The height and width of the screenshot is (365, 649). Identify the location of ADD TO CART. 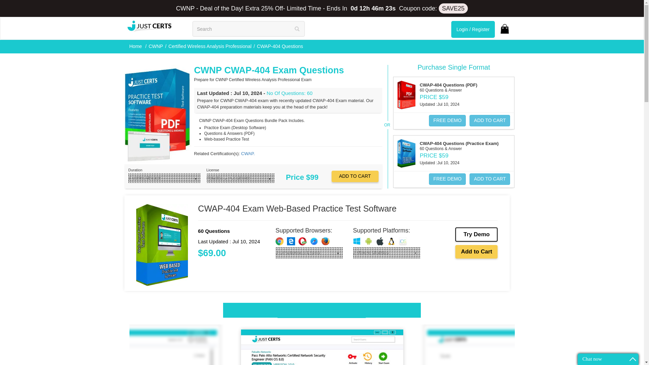
(489, 179).